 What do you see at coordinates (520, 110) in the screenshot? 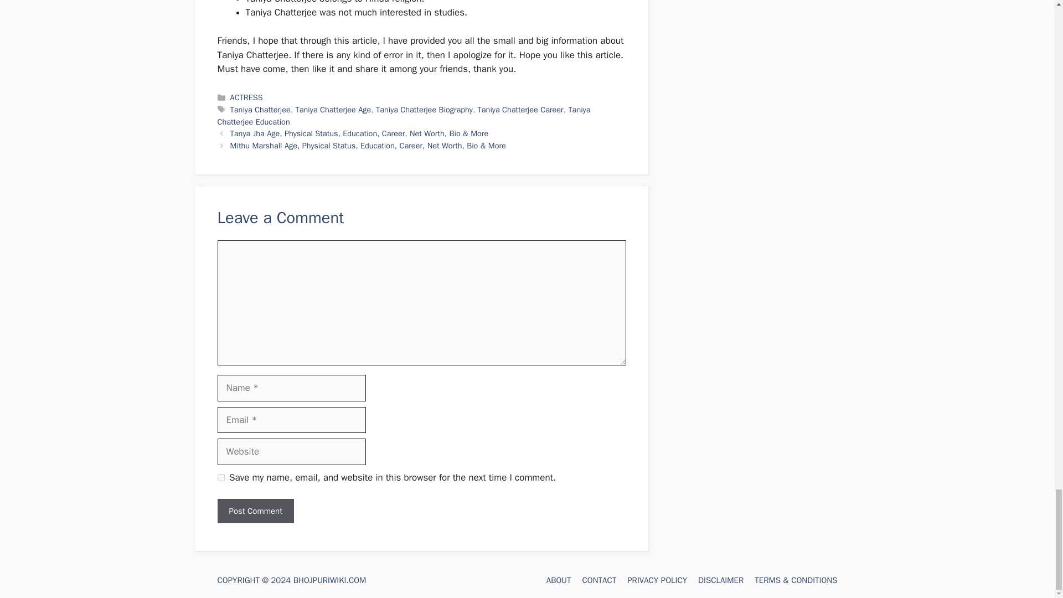
I see `Taniya Chatterjee Career` at bounding box center [520, 110].